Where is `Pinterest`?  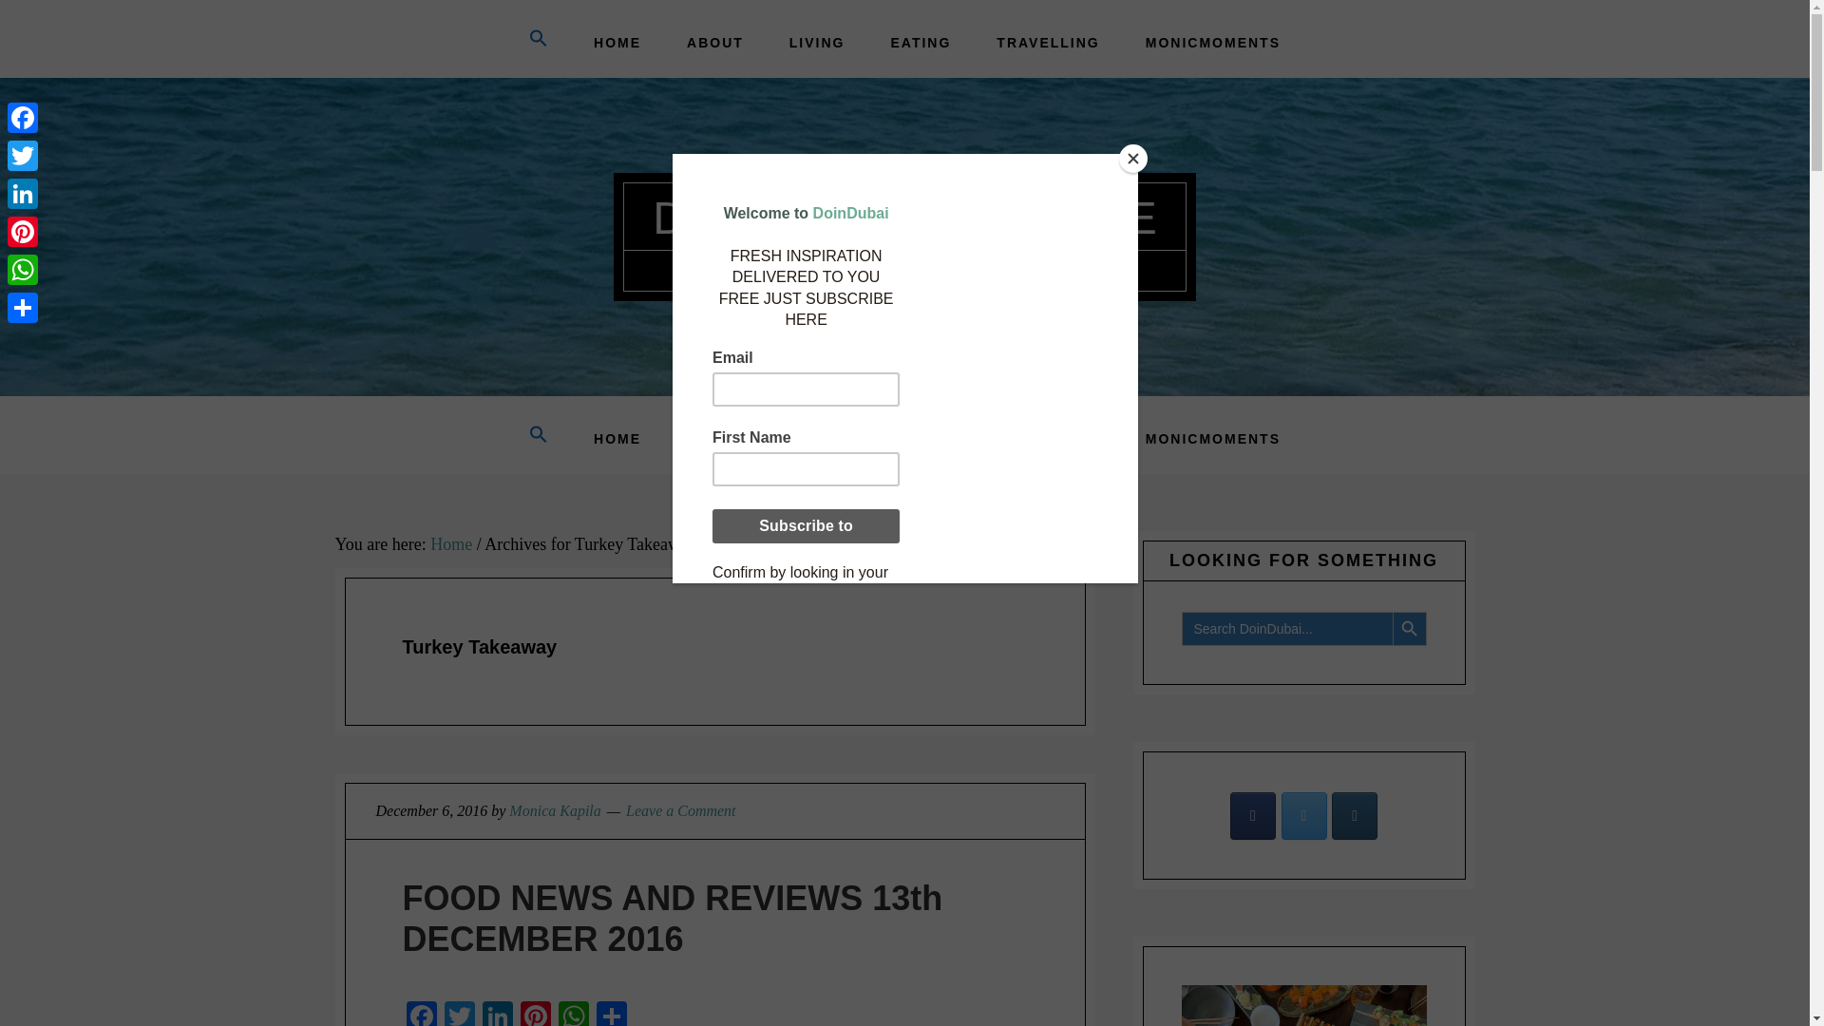 Pinterest is located at coordinates (535, 1014).